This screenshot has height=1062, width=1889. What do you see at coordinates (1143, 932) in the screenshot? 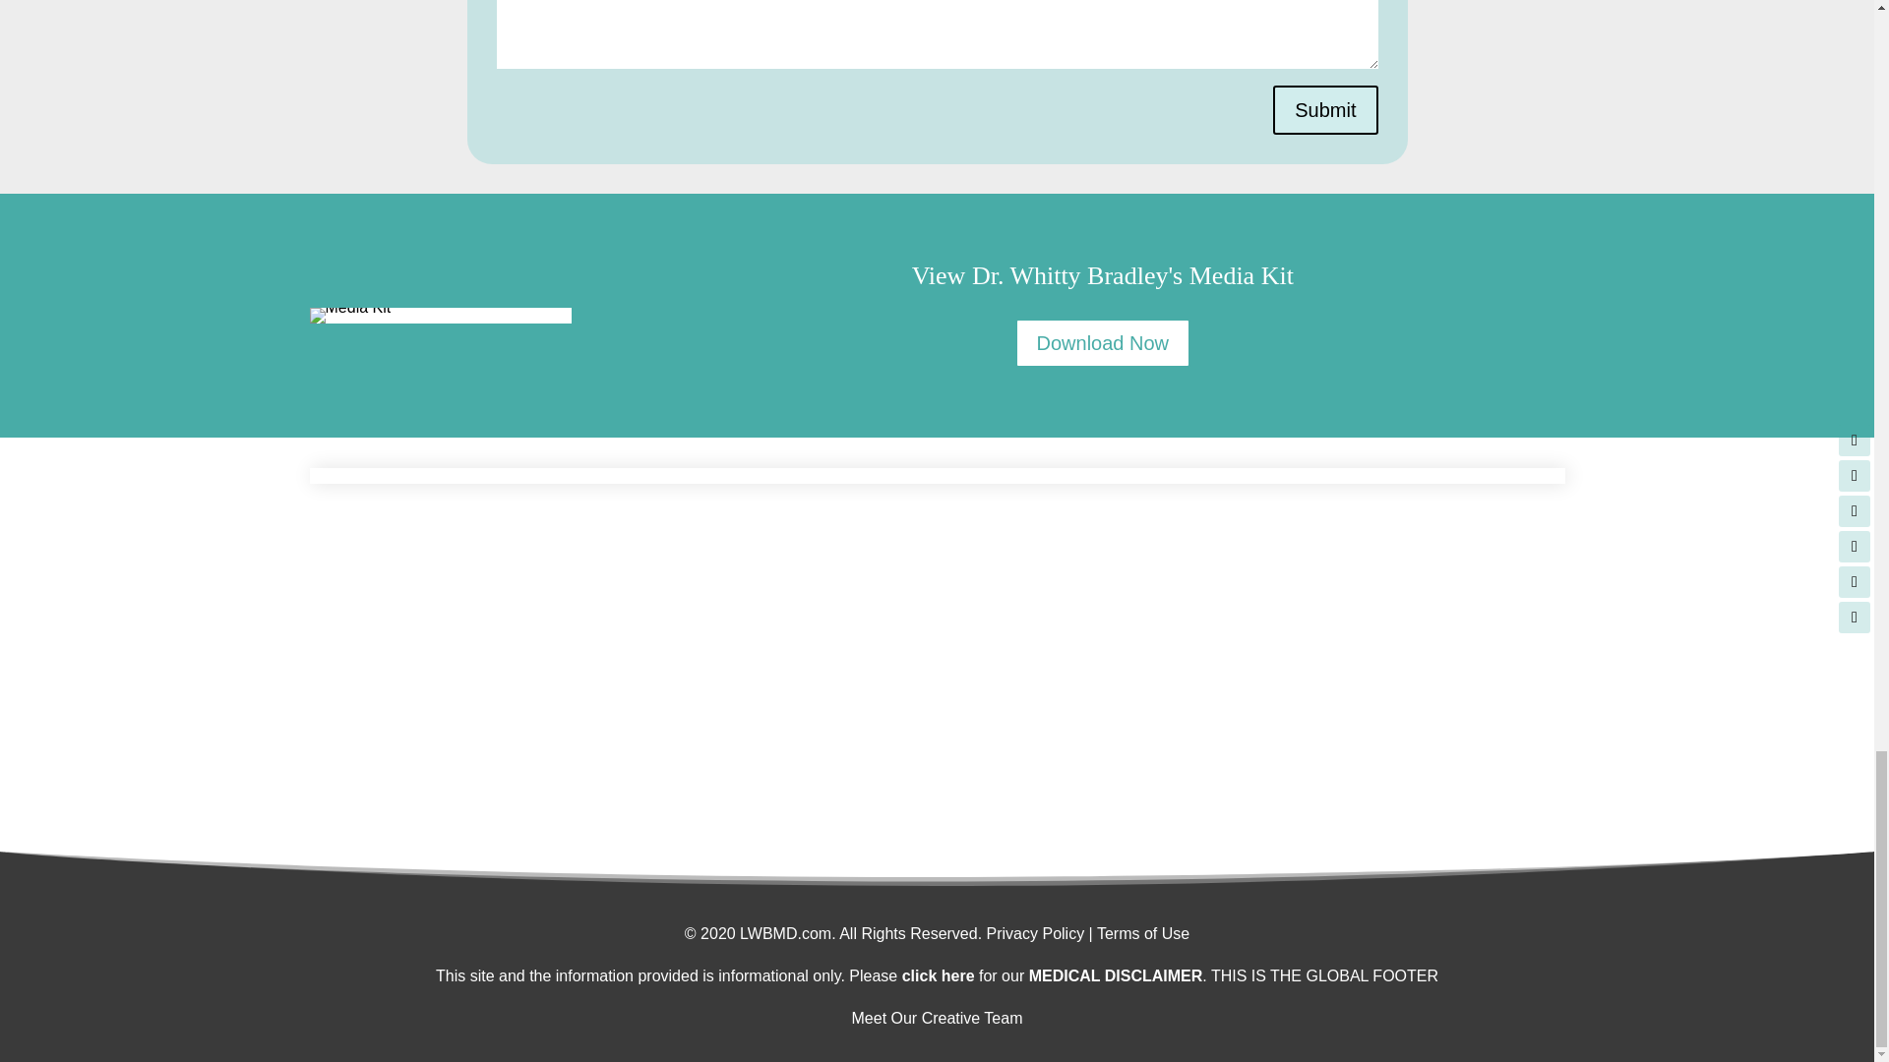
I see `Terms of Use` at bounding box center [1143, 932].